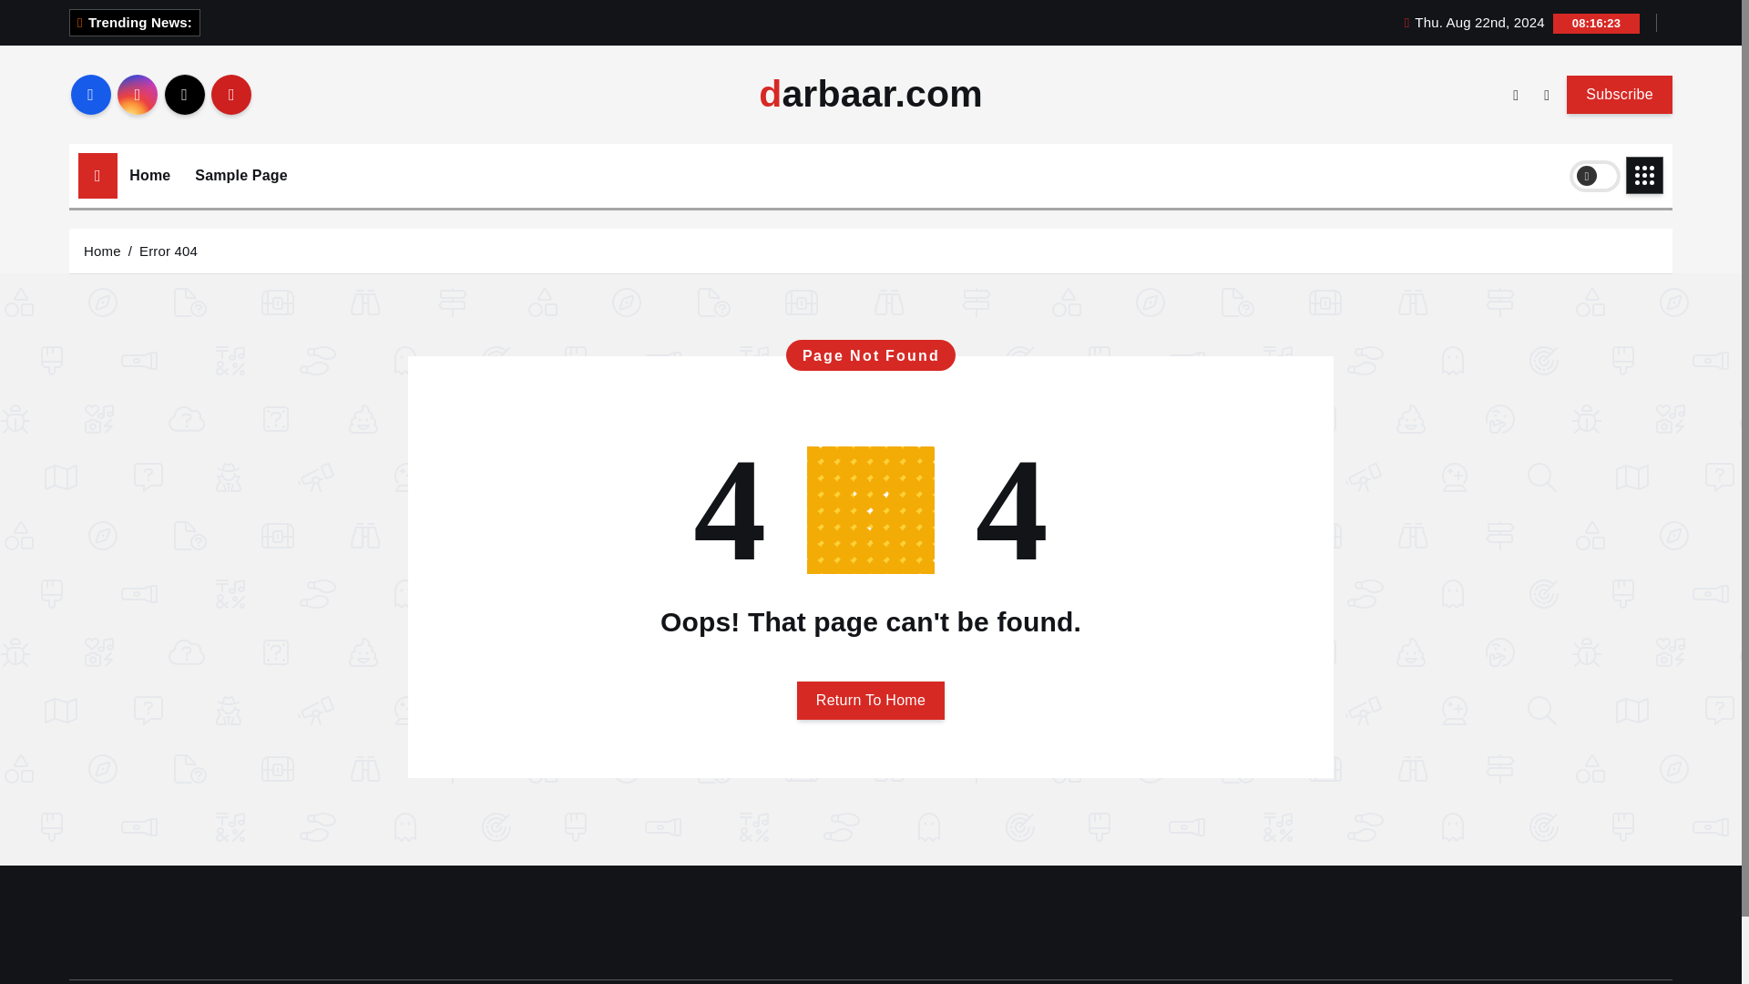 This screenshot has height=984, width=1749. Describe the element at coordinates (102, 250) in the screenshot. I see `Home` at that location.